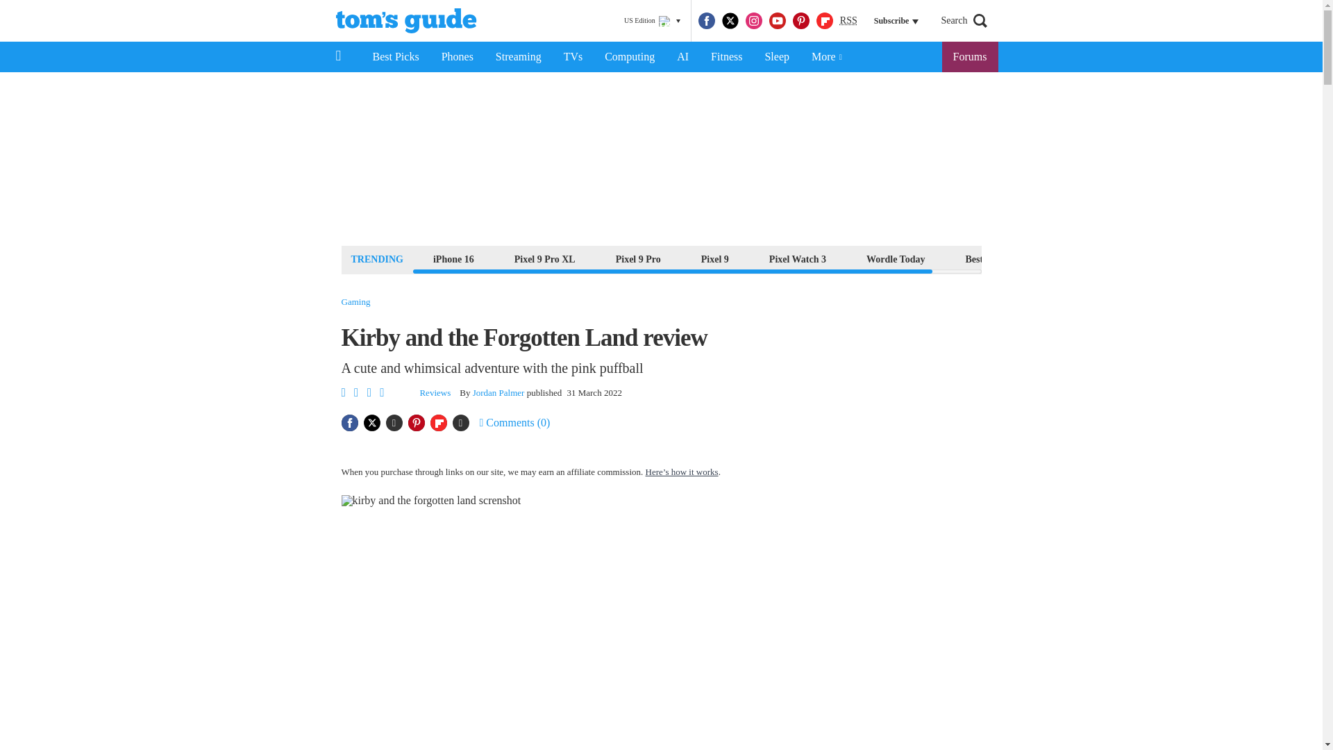 The width and height of the screenshot is (1333, 750). What do you see at coordinates (573, 57) in the screenshot?
I see `TVs` at bounding box center [573, 57].